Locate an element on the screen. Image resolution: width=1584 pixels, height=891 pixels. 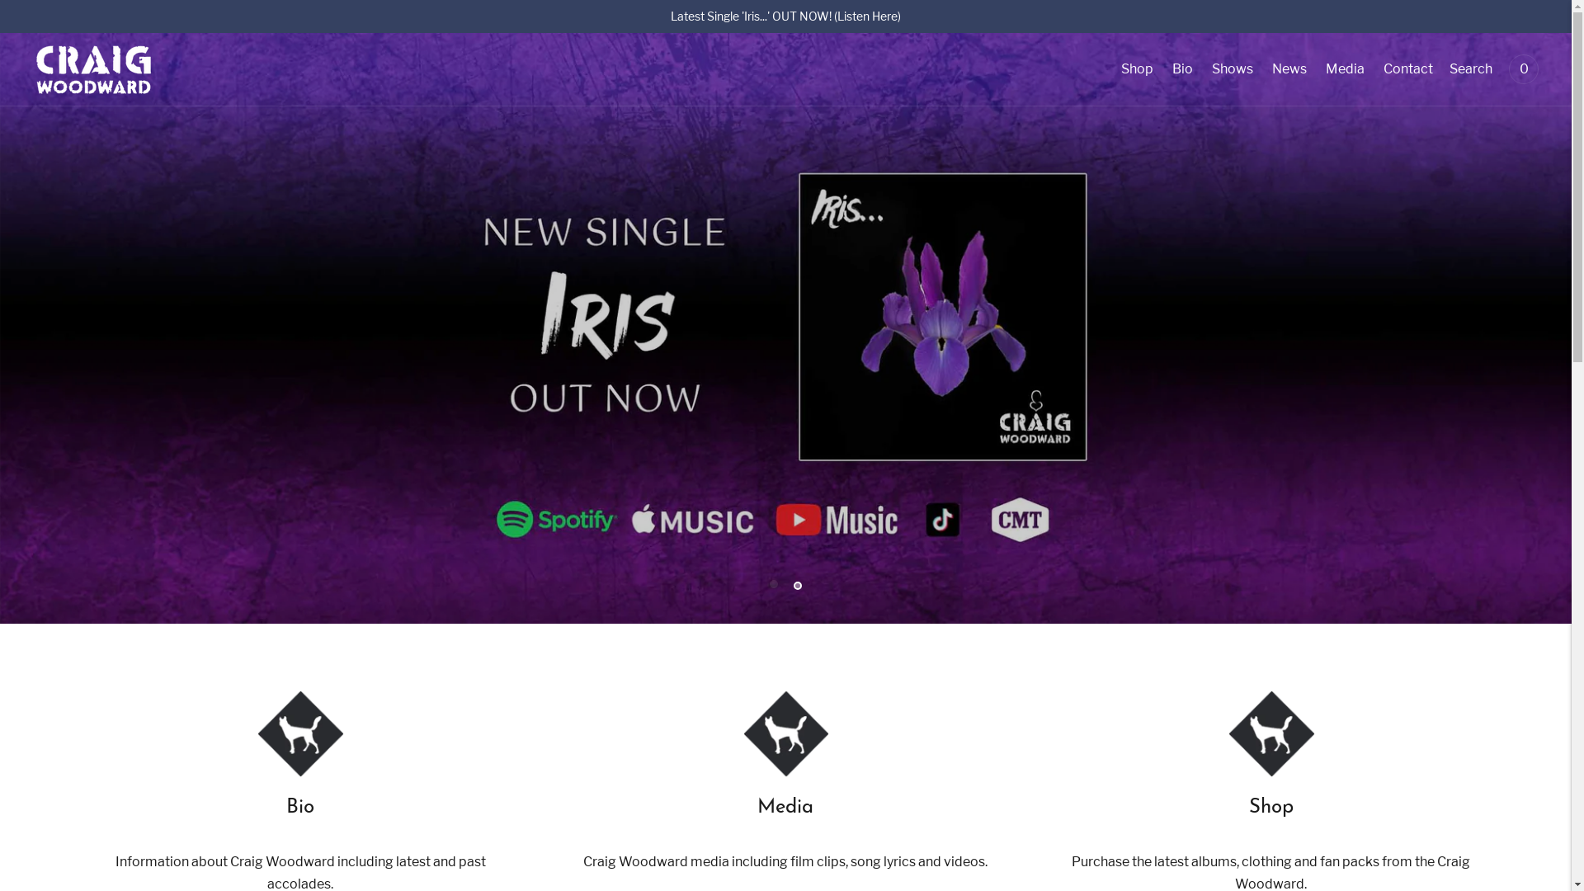
Search is located at coordinates (1471, 69).